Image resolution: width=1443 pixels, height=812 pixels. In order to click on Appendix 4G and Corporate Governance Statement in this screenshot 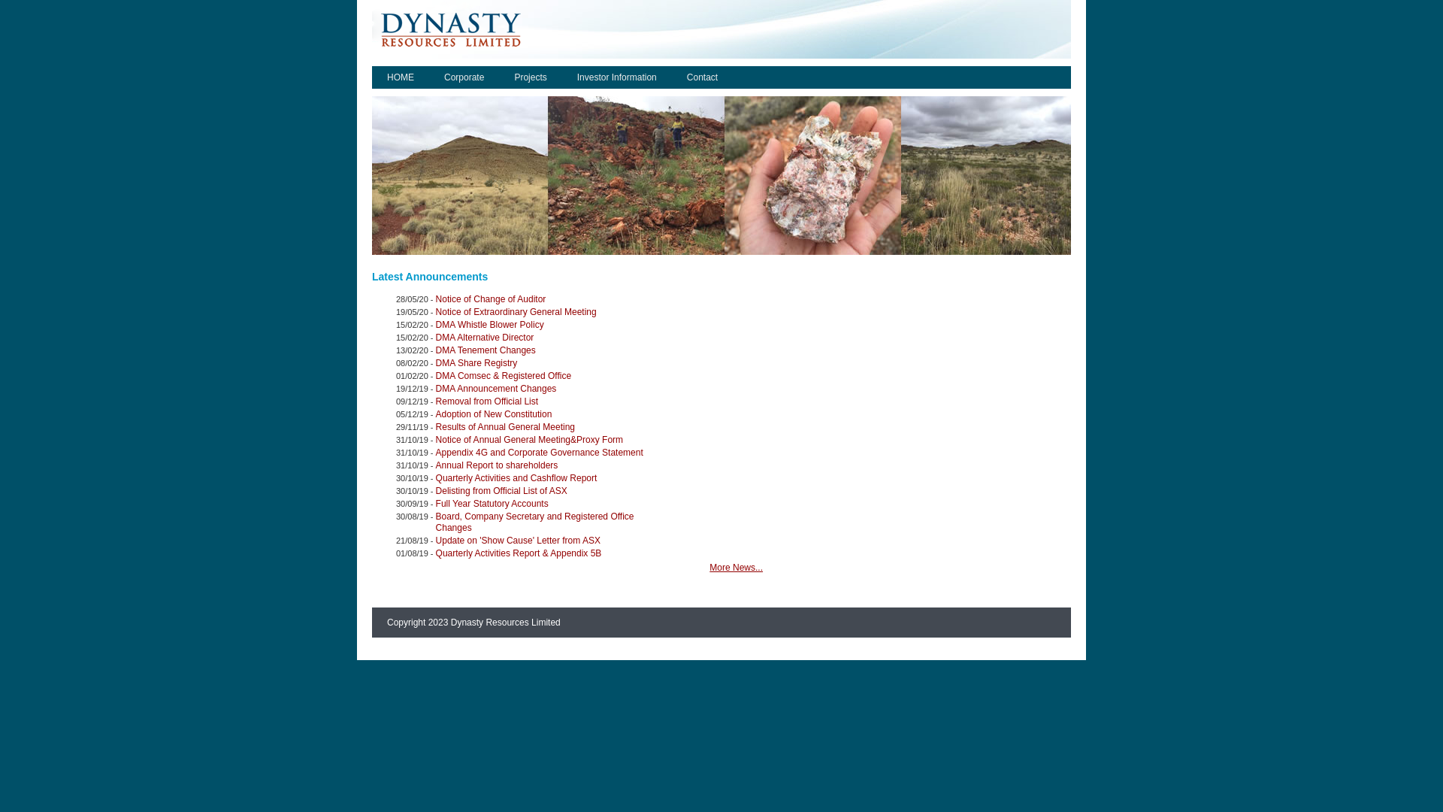, I will do `click(547, 453)`.